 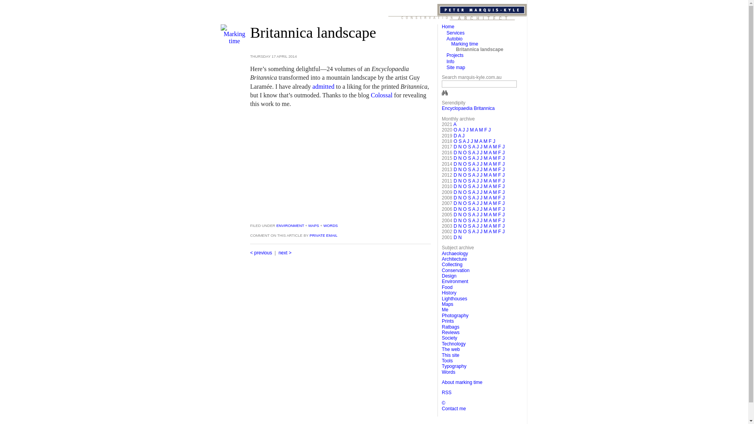 I want to click on About marking time, so click(x=462, y=382).